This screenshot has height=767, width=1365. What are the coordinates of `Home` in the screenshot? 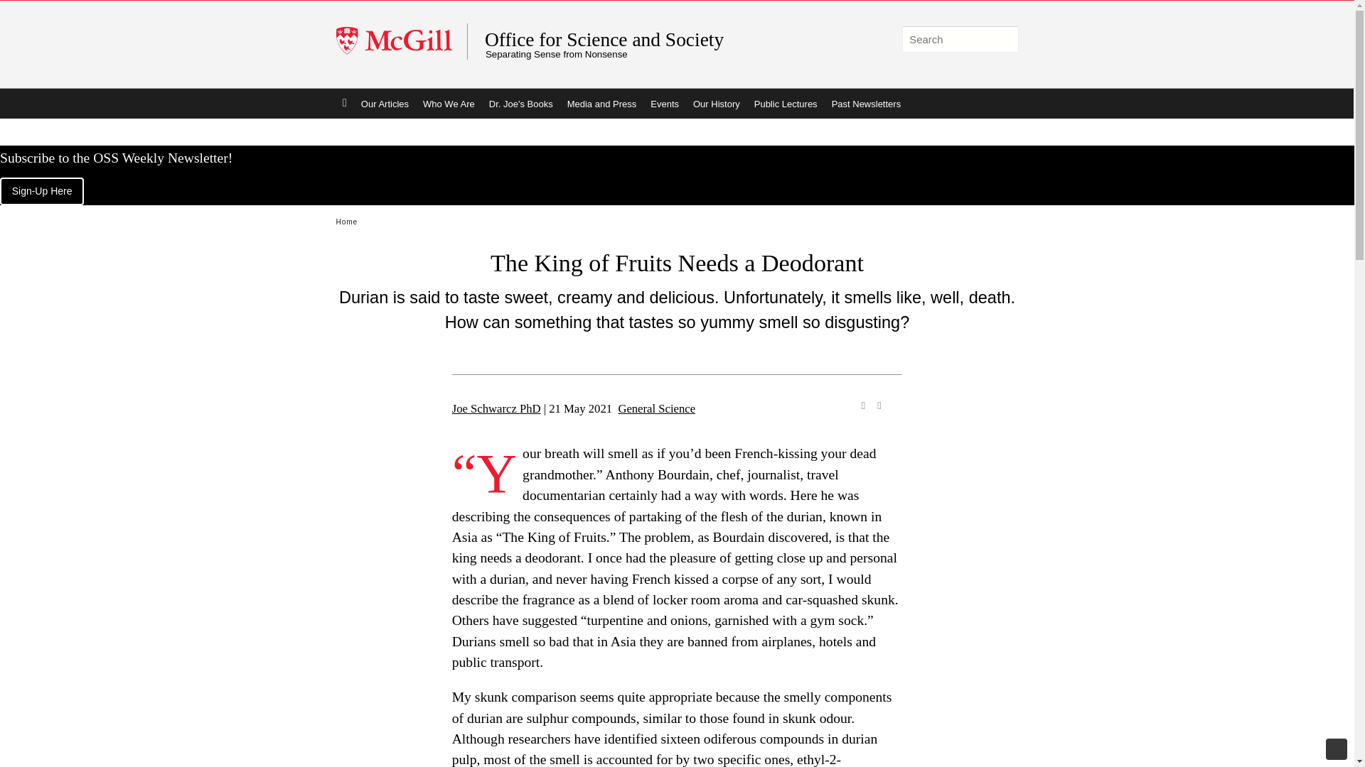 It's located at (344, 104).